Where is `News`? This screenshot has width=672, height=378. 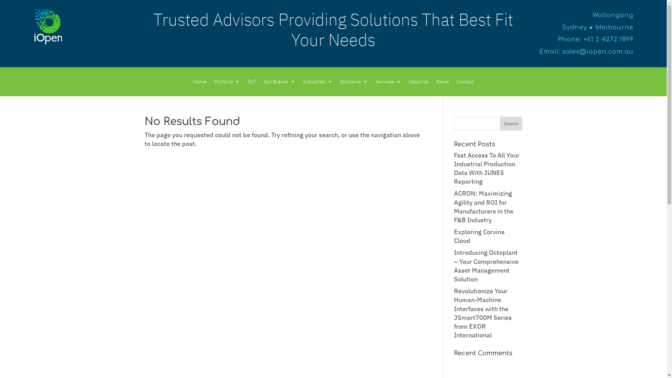
News is located at coordinates (442, 83).